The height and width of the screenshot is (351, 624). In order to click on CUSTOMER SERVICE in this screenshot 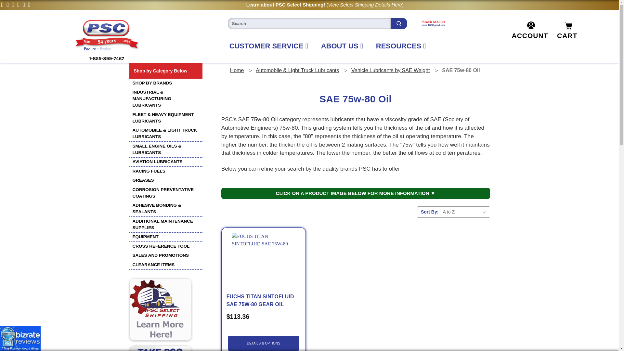, I will do `click(268, 46)`.